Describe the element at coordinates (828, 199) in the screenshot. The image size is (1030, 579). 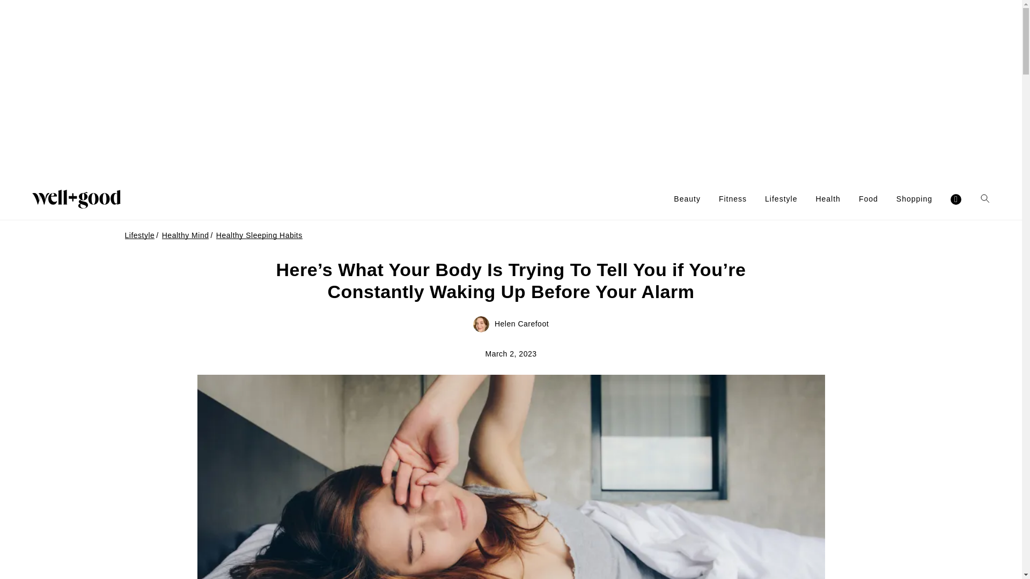
I see `Health` at that location.